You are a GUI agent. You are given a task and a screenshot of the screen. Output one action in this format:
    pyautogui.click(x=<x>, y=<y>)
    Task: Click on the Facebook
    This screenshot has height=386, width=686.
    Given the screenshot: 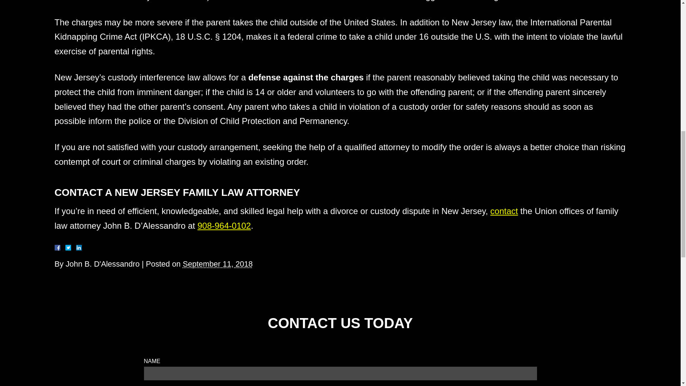 What is the action you would take?
    pyautogui.click(x=65, y=247)
    